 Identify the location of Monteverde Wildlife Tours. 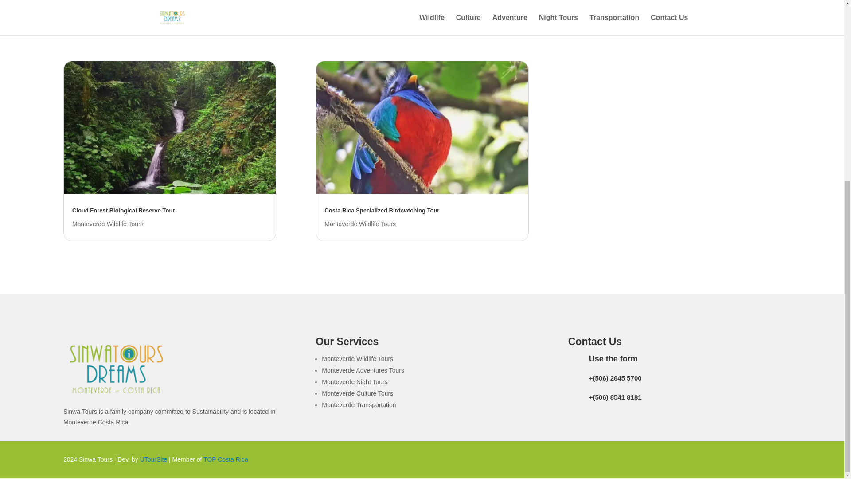
(108, 224).